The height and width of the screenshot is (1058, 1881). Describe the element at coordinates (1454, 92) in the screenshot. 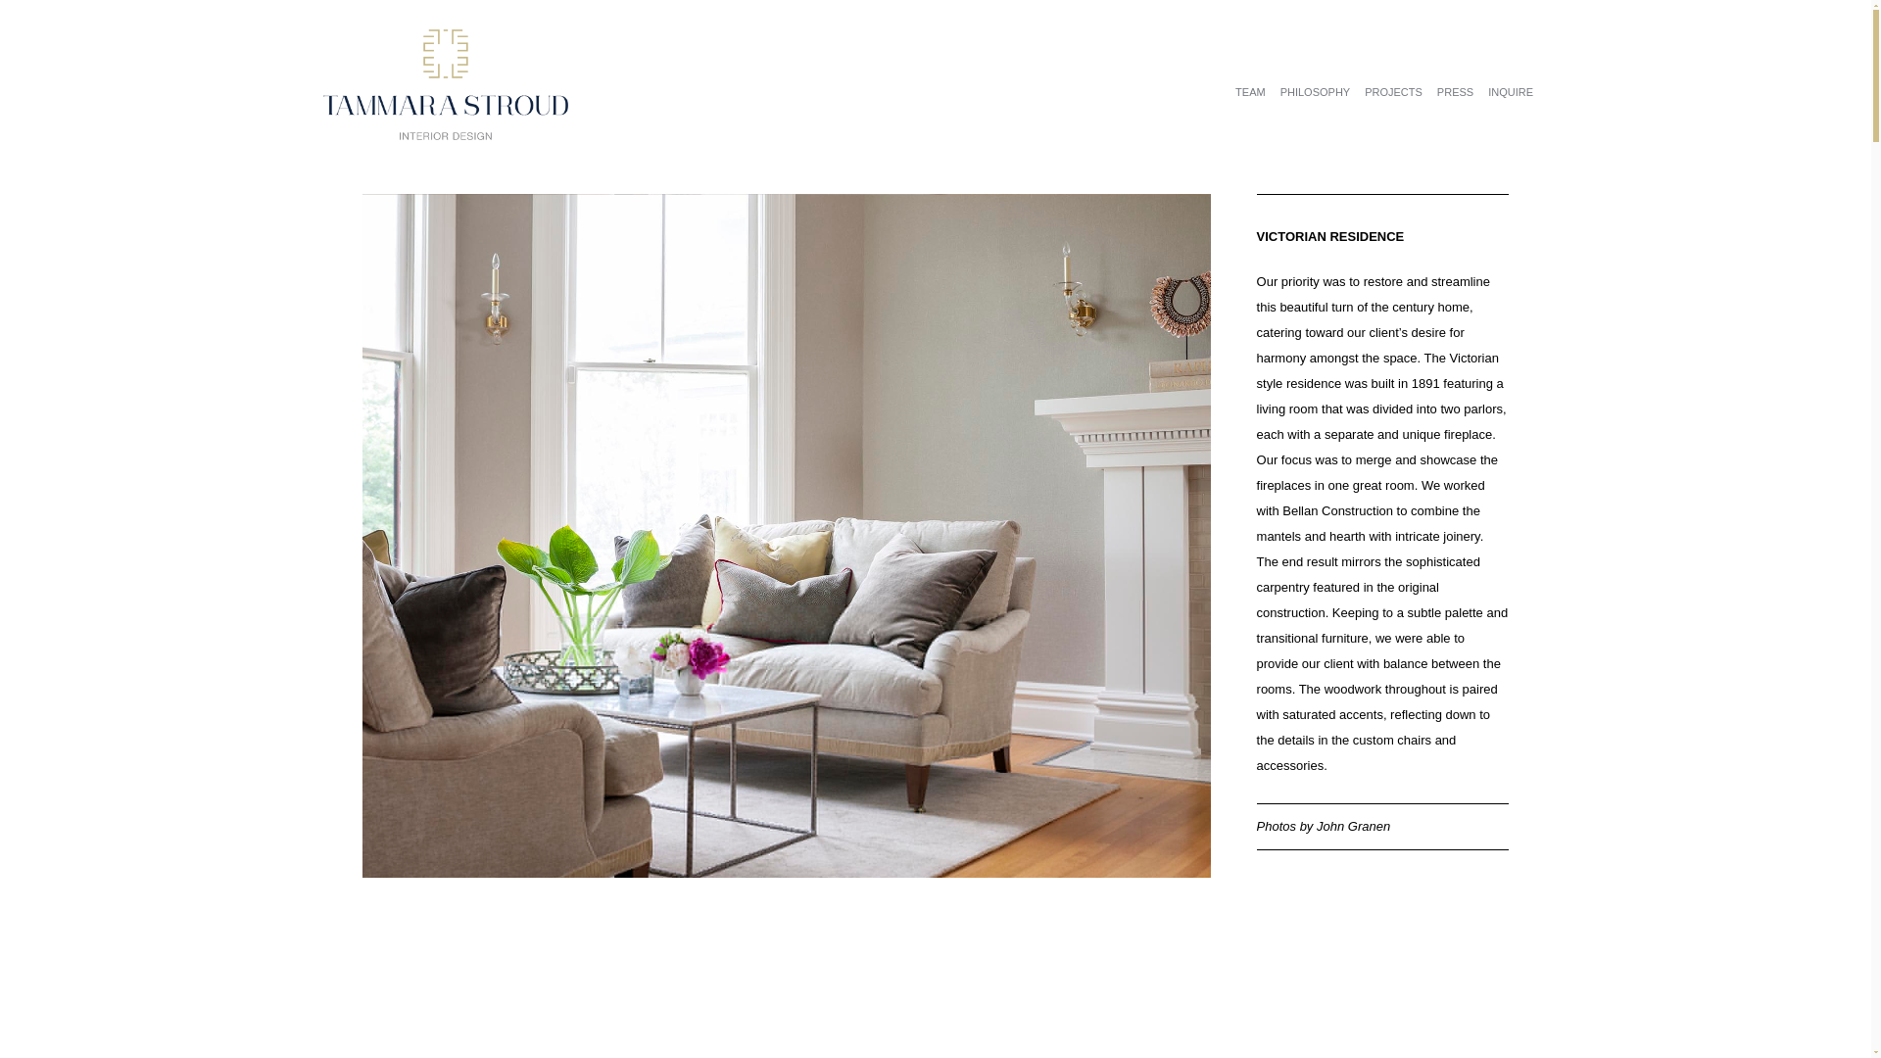

I see `PRESS` at that location.